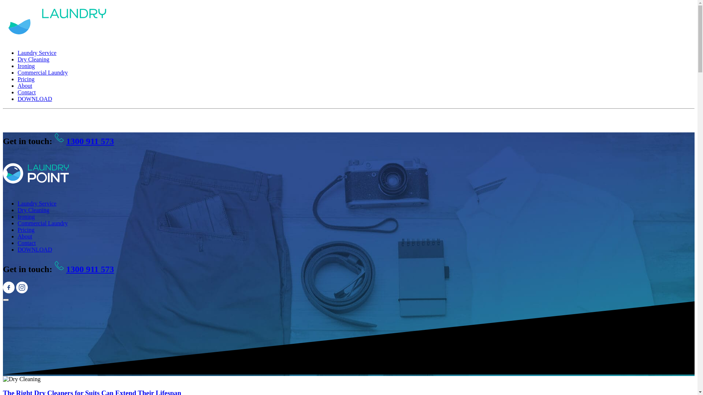 The image size is (703, 395). Describe the element at coordinates (27, 243) in the screenshot. I see `Contact` at that location.